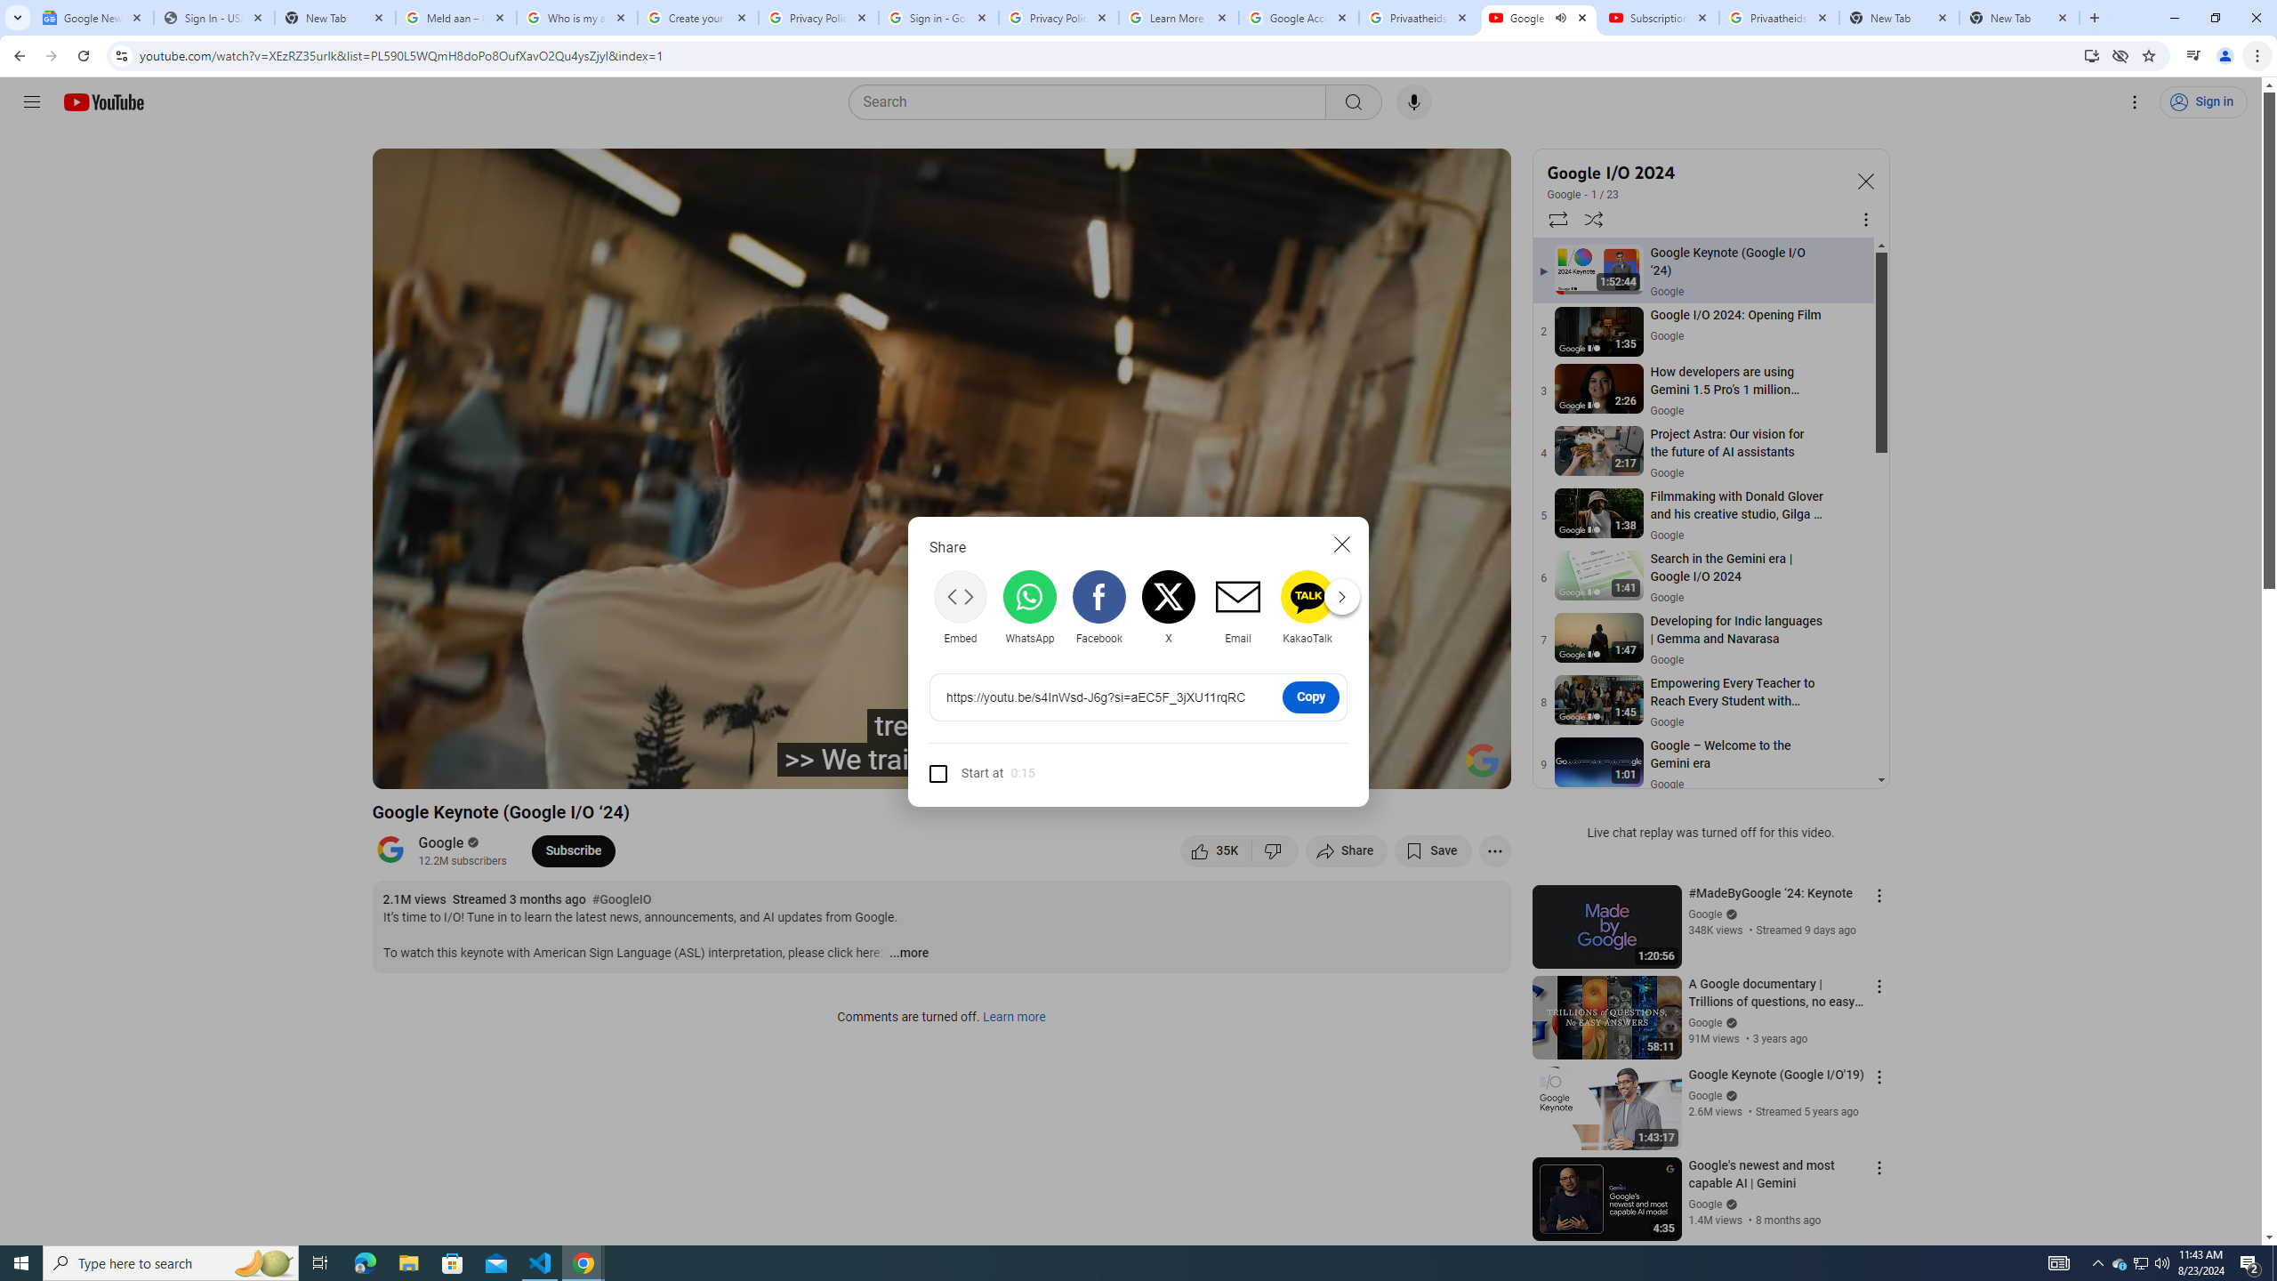  Describe the element at coordinates (908, 954) in the screenshot. I see `...more` at that location.